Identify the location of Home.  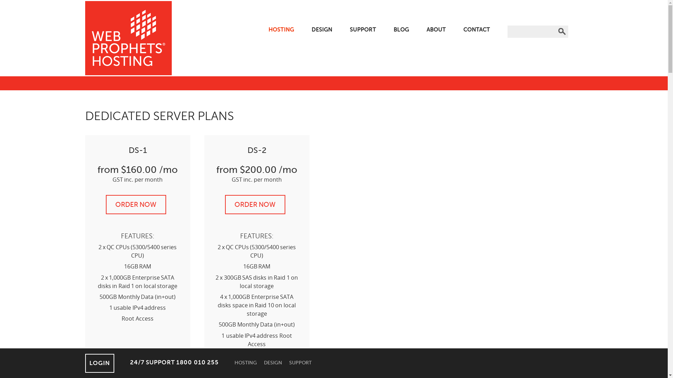
(128, 38).